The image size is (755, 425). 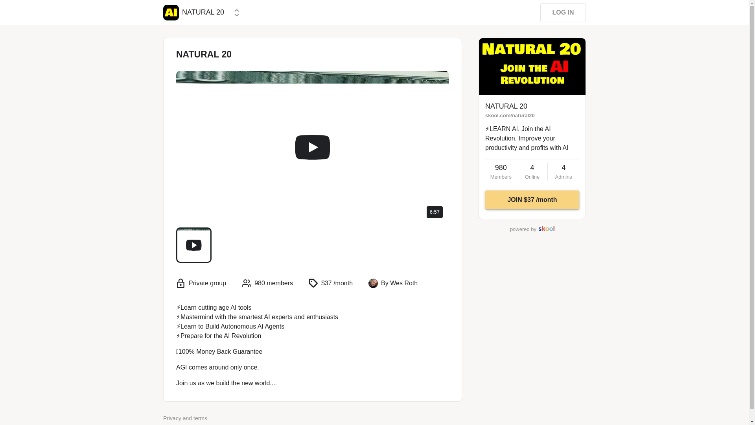 I want to click on By Wes Roth, so click(x=399, y=283).